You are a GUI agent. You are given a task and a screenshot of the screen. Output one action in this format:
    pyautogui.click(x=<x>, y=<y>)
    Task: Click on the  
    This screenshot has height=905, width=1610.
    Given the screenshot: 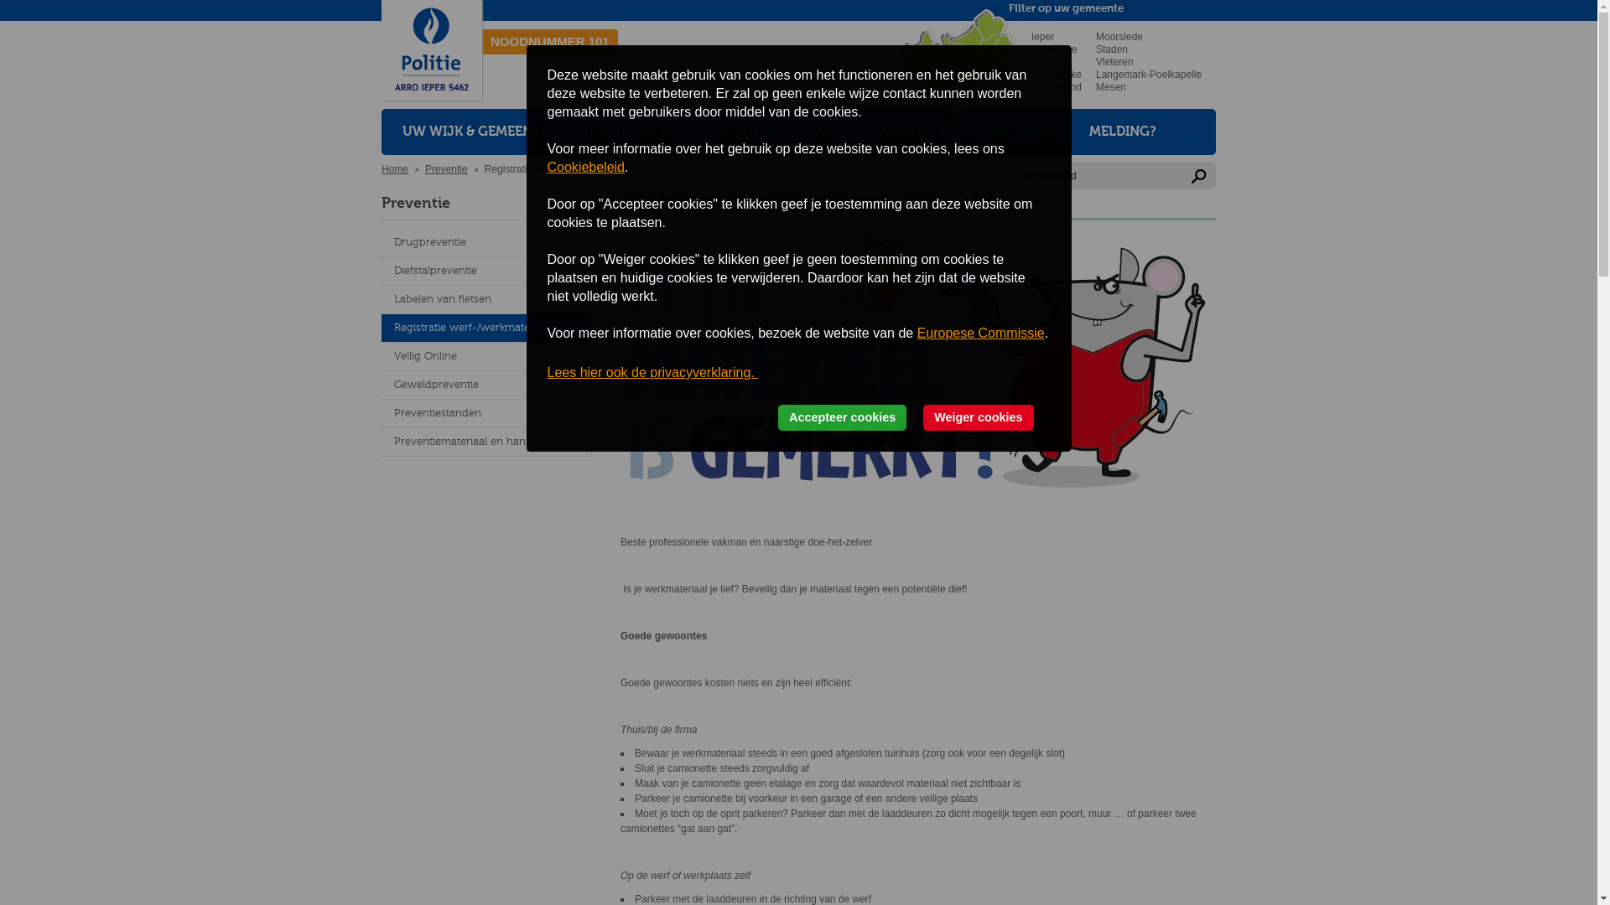 What is the action you would take?
    pyautogui.click(x=922, y=65)
    